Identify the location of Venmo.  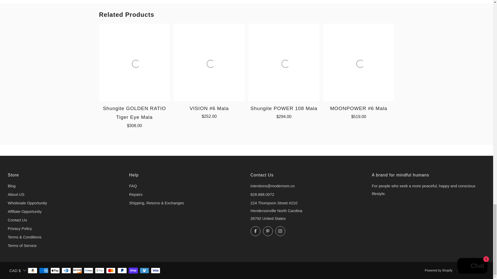
(144, 271).